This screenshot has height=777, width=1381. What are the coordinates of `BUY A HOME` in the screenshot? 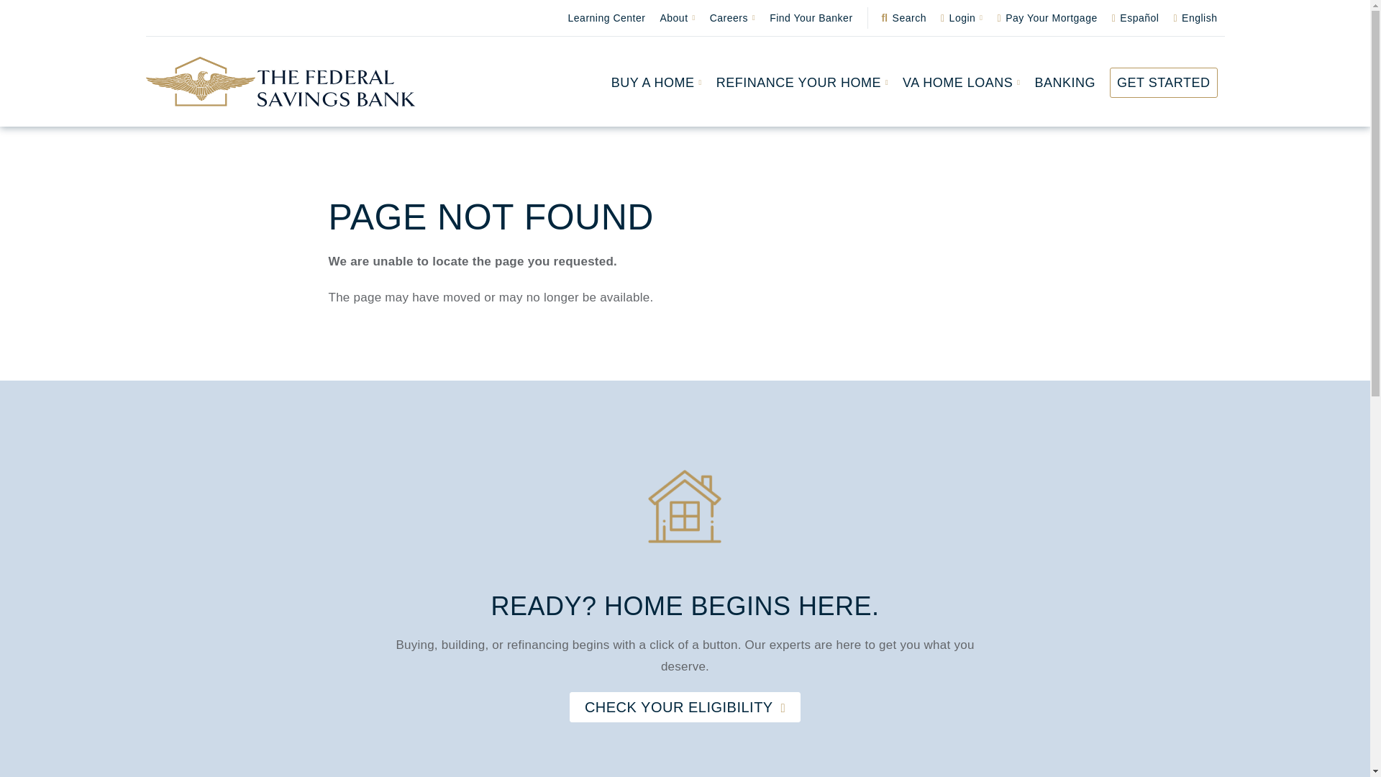 It's located at (657, 81).